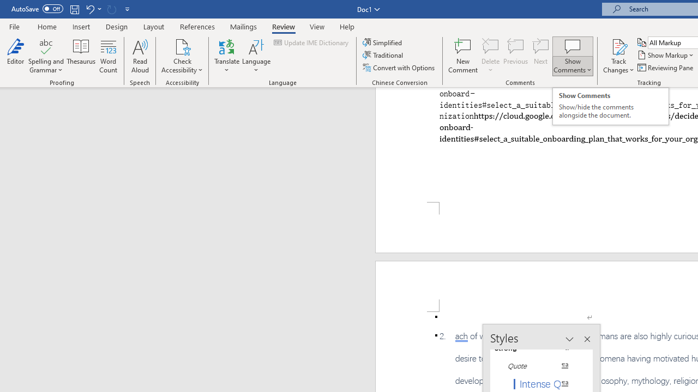  I want to click on Check Accessibility, so click(182, 46).